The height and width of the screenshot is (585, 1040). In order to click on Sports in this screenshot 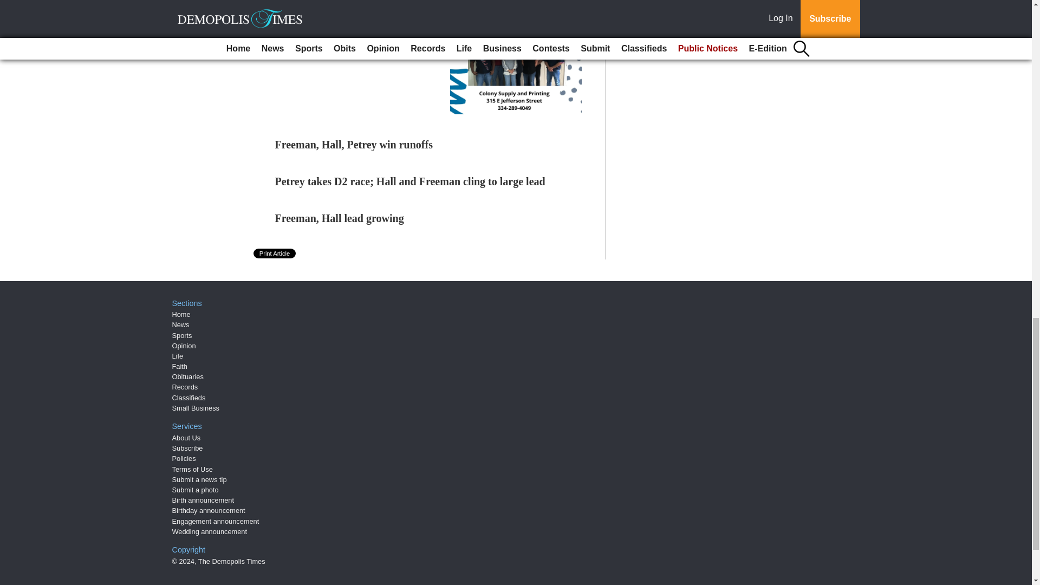, I will do `click(182, 335)`.